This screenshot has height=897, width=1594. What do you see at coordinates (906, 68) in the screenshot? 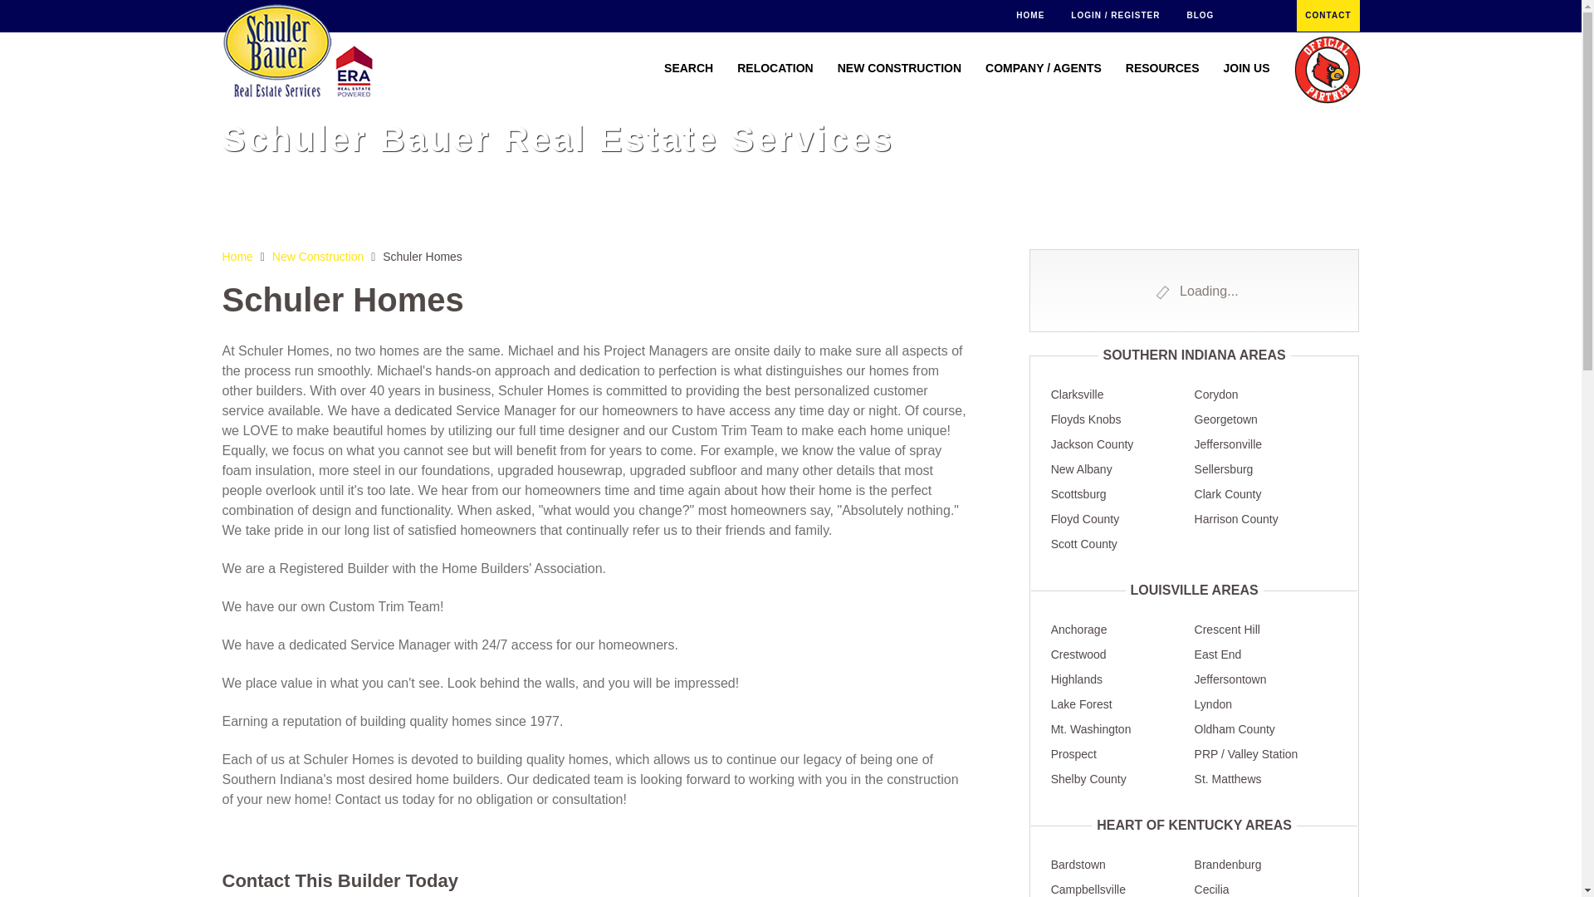
I see `NEW CONSTRUCTION` at bounding box center [906, 68].